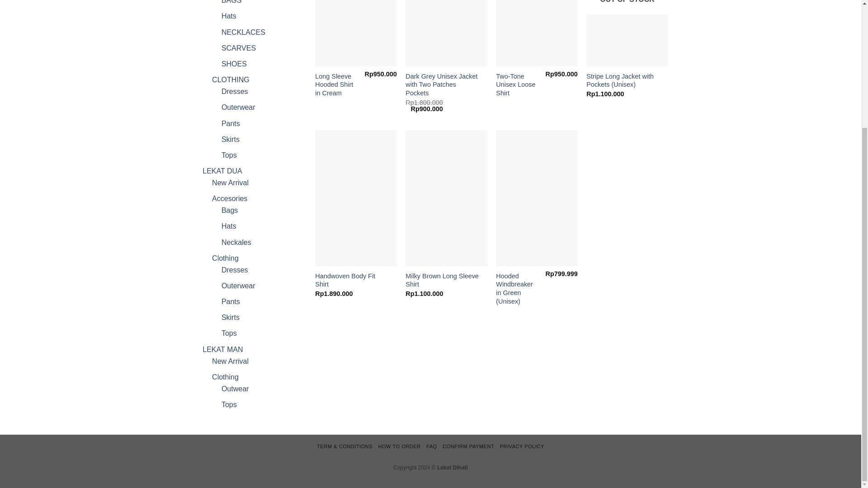 The height and width of the screenshot is (488, 868). Describe the element at coordinates (231, 2) in the screenshot. I see `BAGS` at that location.